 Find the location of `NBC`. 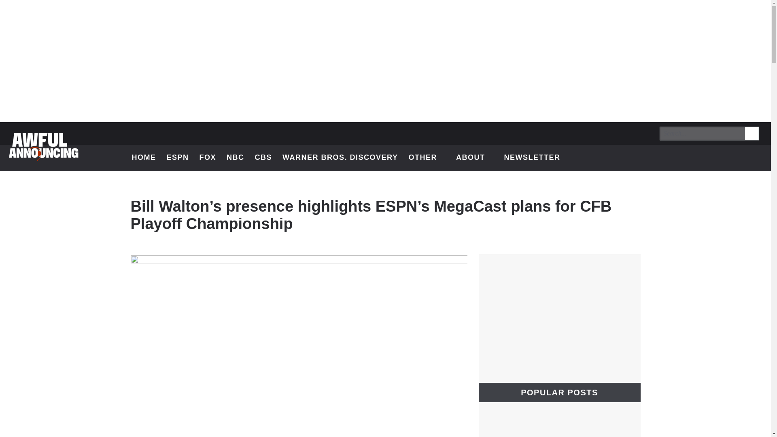

NBC is located at coordinates (236, 158).